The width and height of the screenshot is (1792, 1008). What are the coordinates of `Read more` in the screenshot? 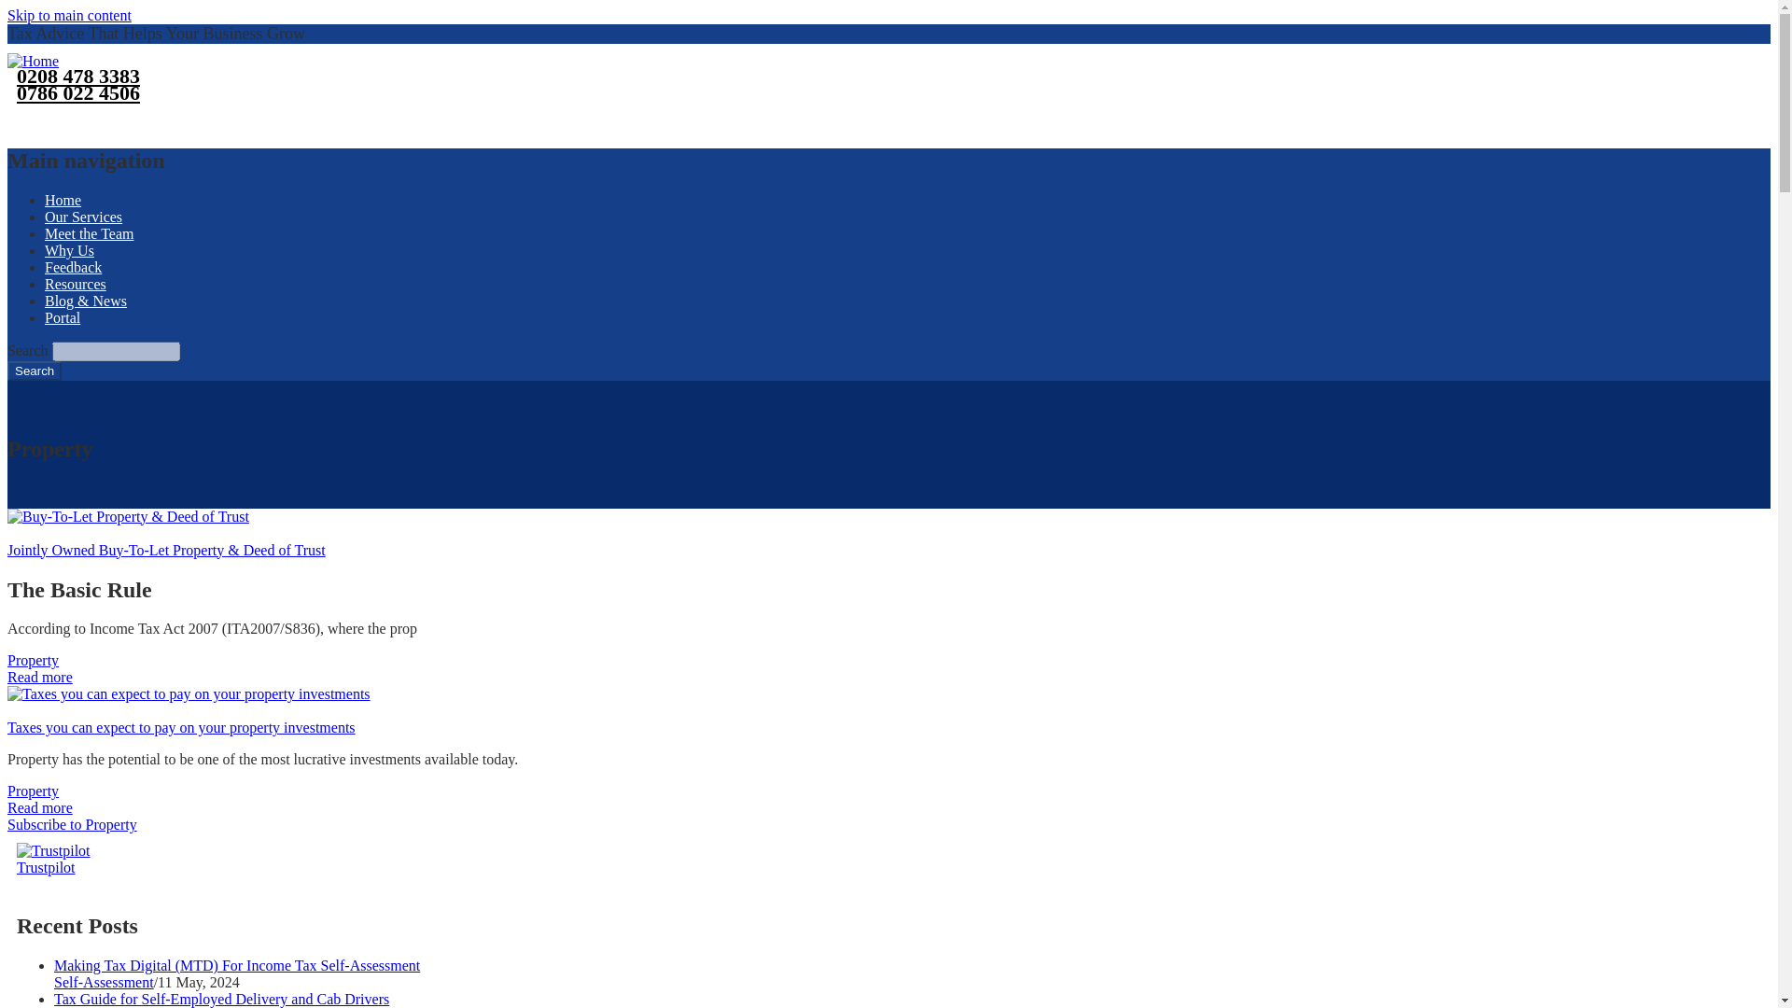 It's located at (39, 678).